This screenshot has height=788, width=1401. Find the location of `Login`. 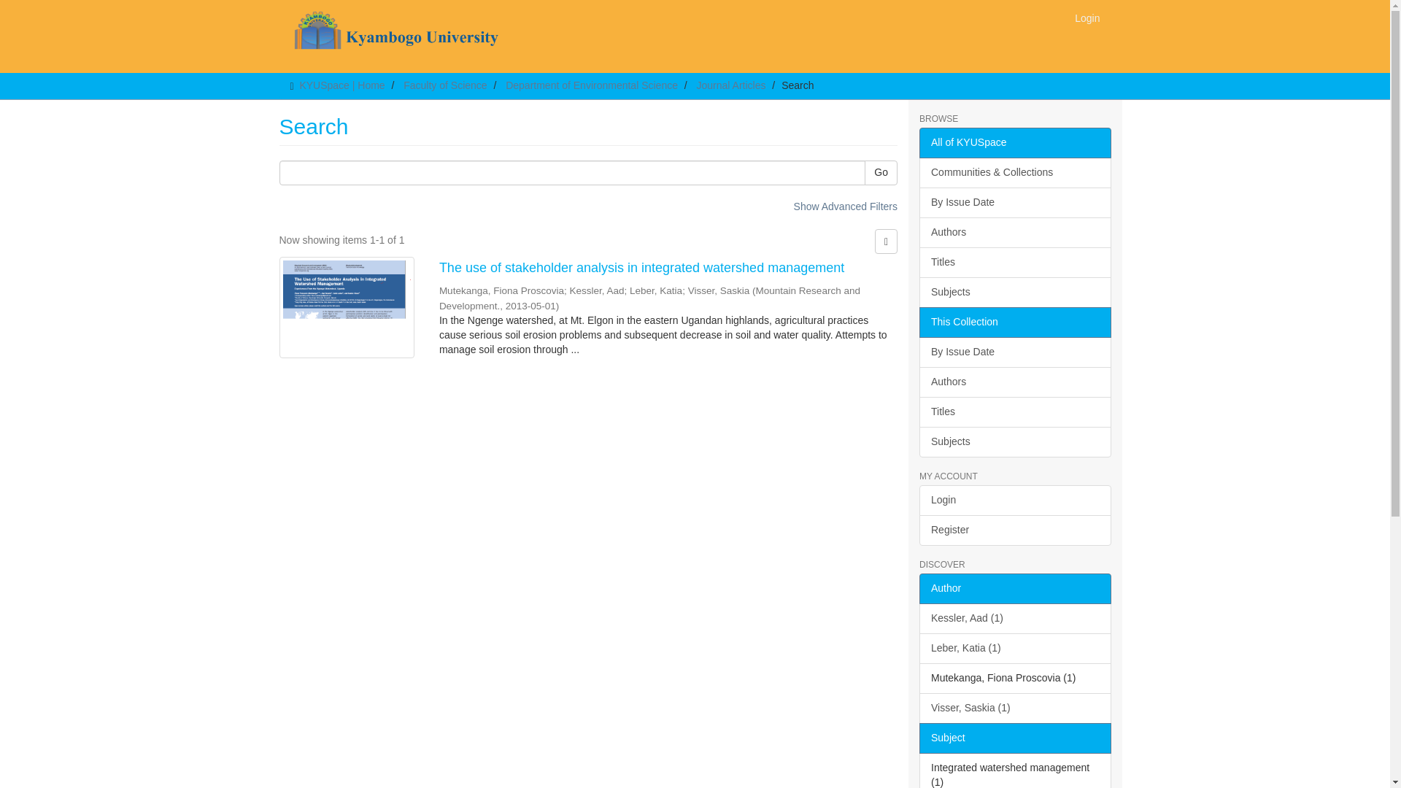

Login is located at coordinates (1087, 18).